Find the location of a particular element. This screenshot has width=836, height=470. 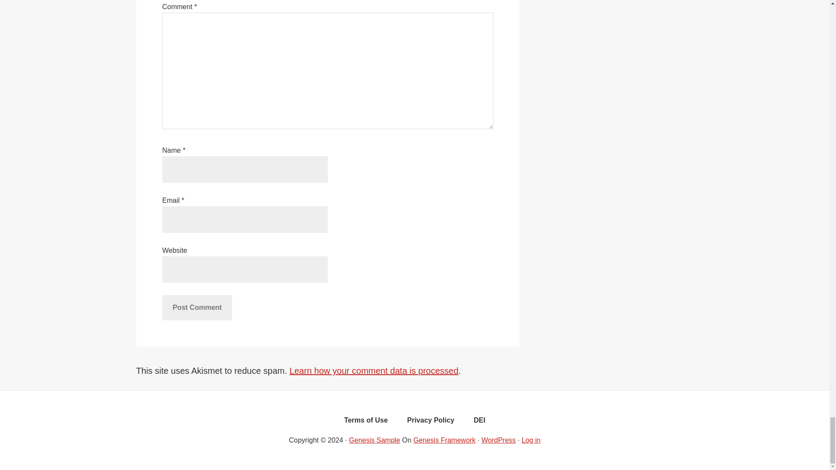

Log in is located at coordinates (531, 440).